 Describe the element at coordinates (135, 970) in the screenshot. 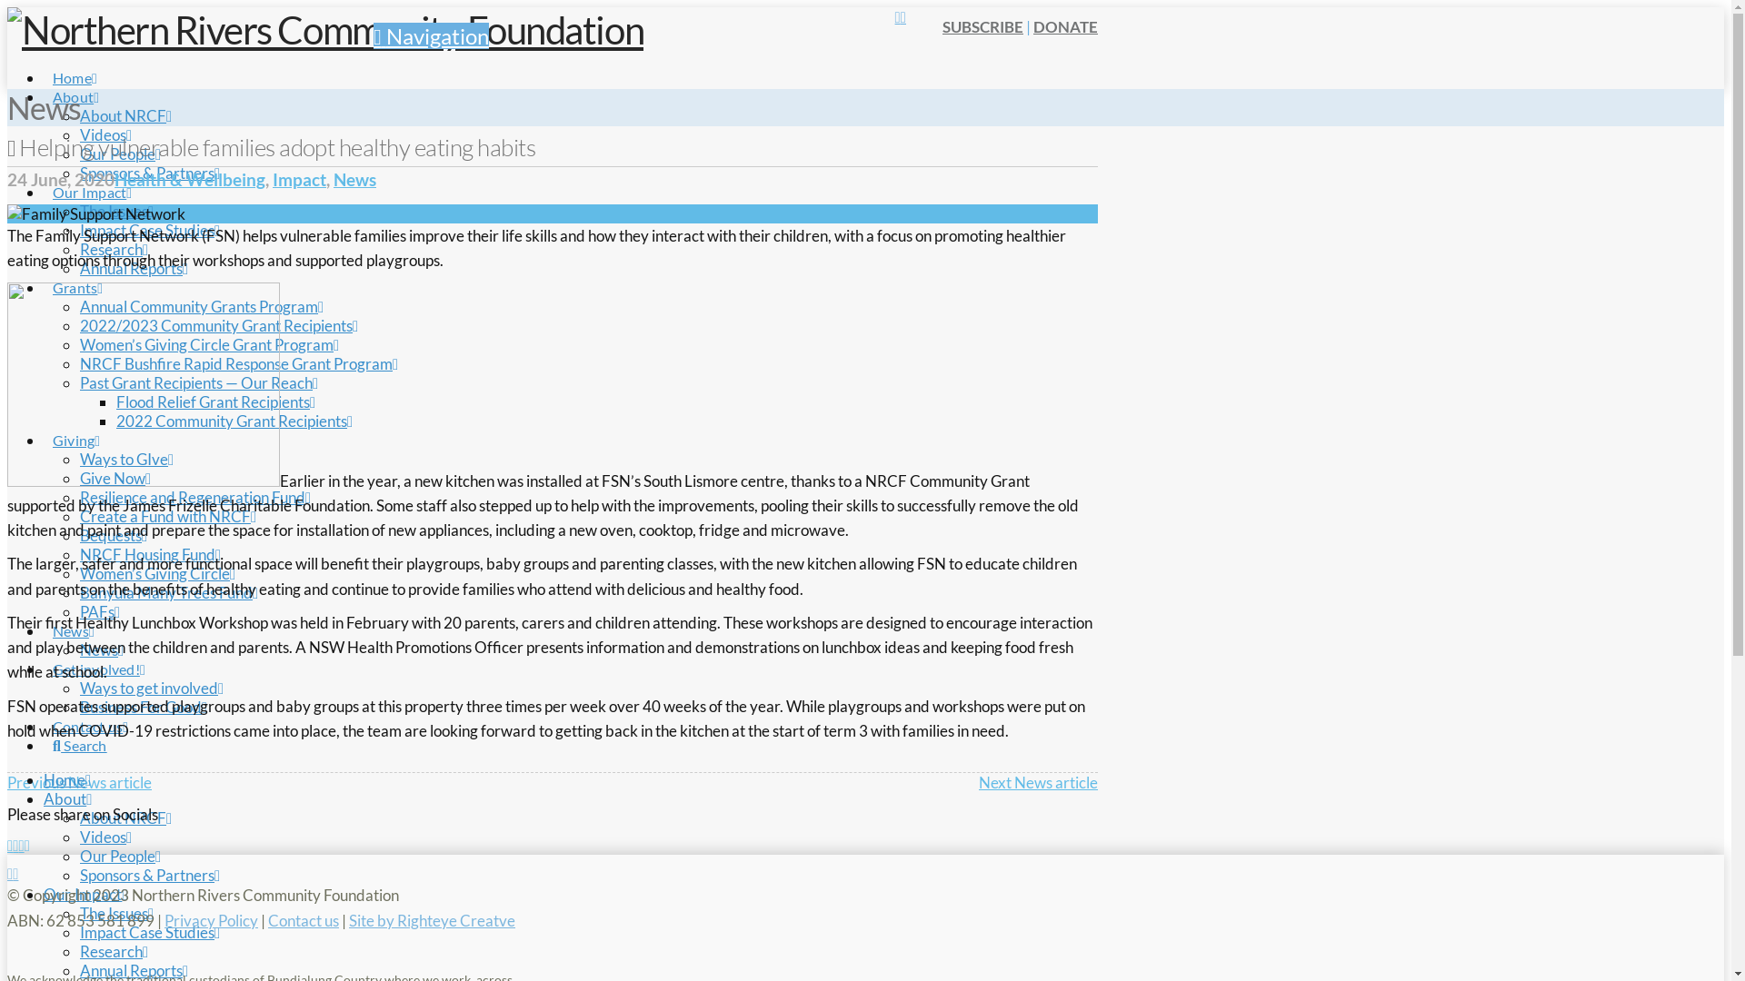

I see `Annual Reports` at that location.